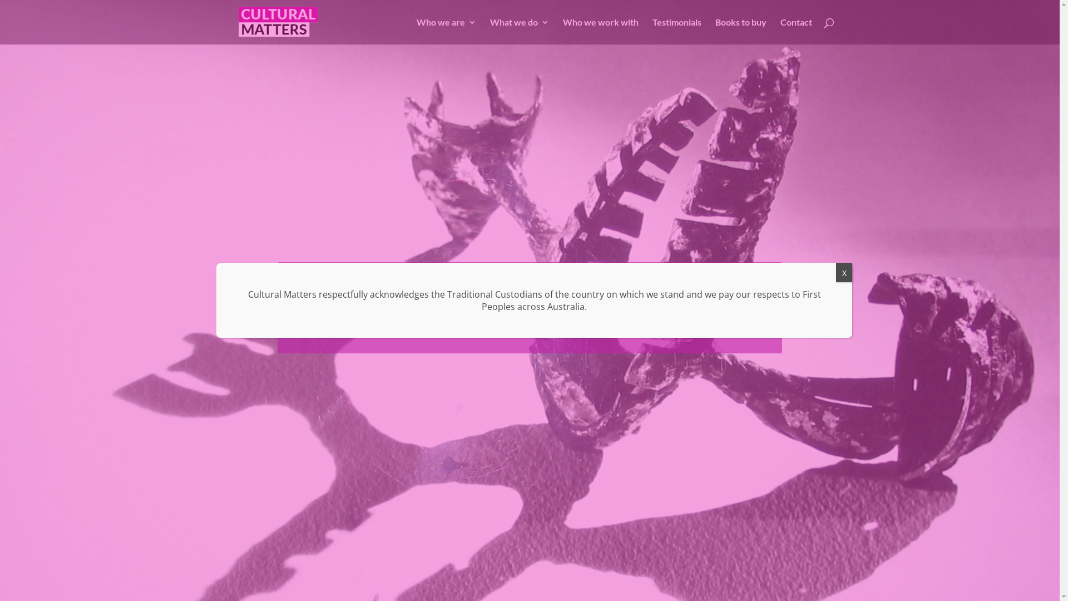  I want to click on Contact, so click(797, 31).